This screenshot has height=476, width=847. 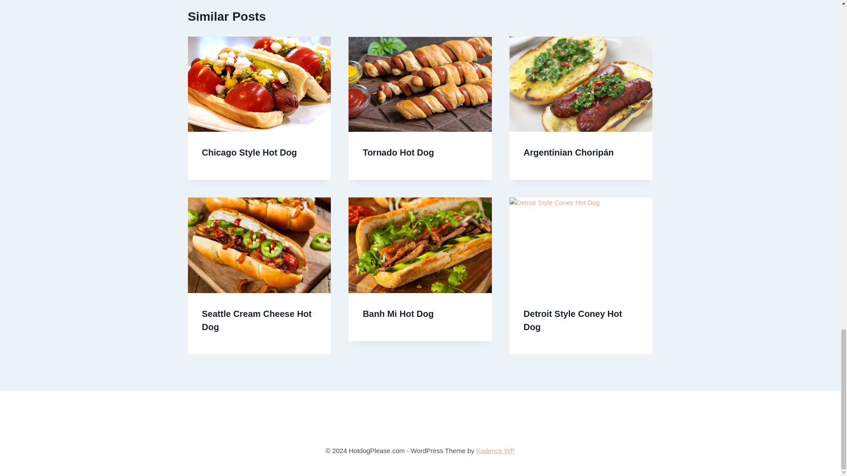 What do you see at coordinates (573, 320) in the screenshot?
I see `Detroit Style Coney Hot Dog` at bounding box center [573, 320].